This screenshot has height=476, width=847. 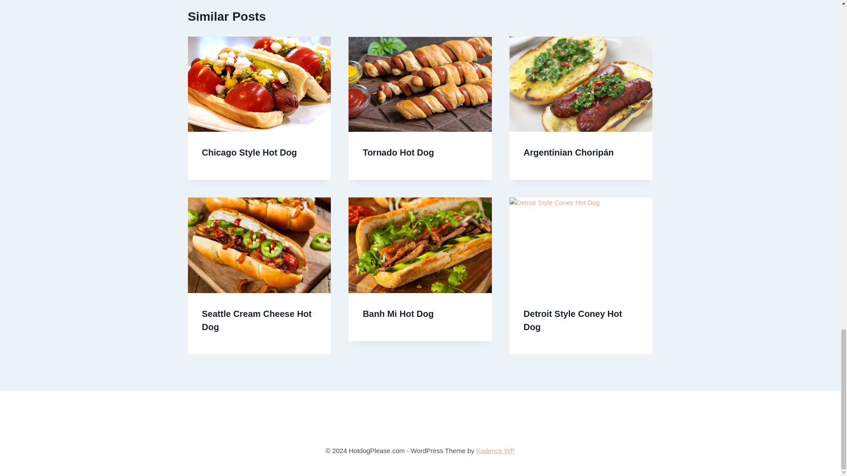 What do you see at coordinates (573, 320) in the screenshot?
I see `Detroit Style Coney Hot Dog` at bounding box center [573, 320].